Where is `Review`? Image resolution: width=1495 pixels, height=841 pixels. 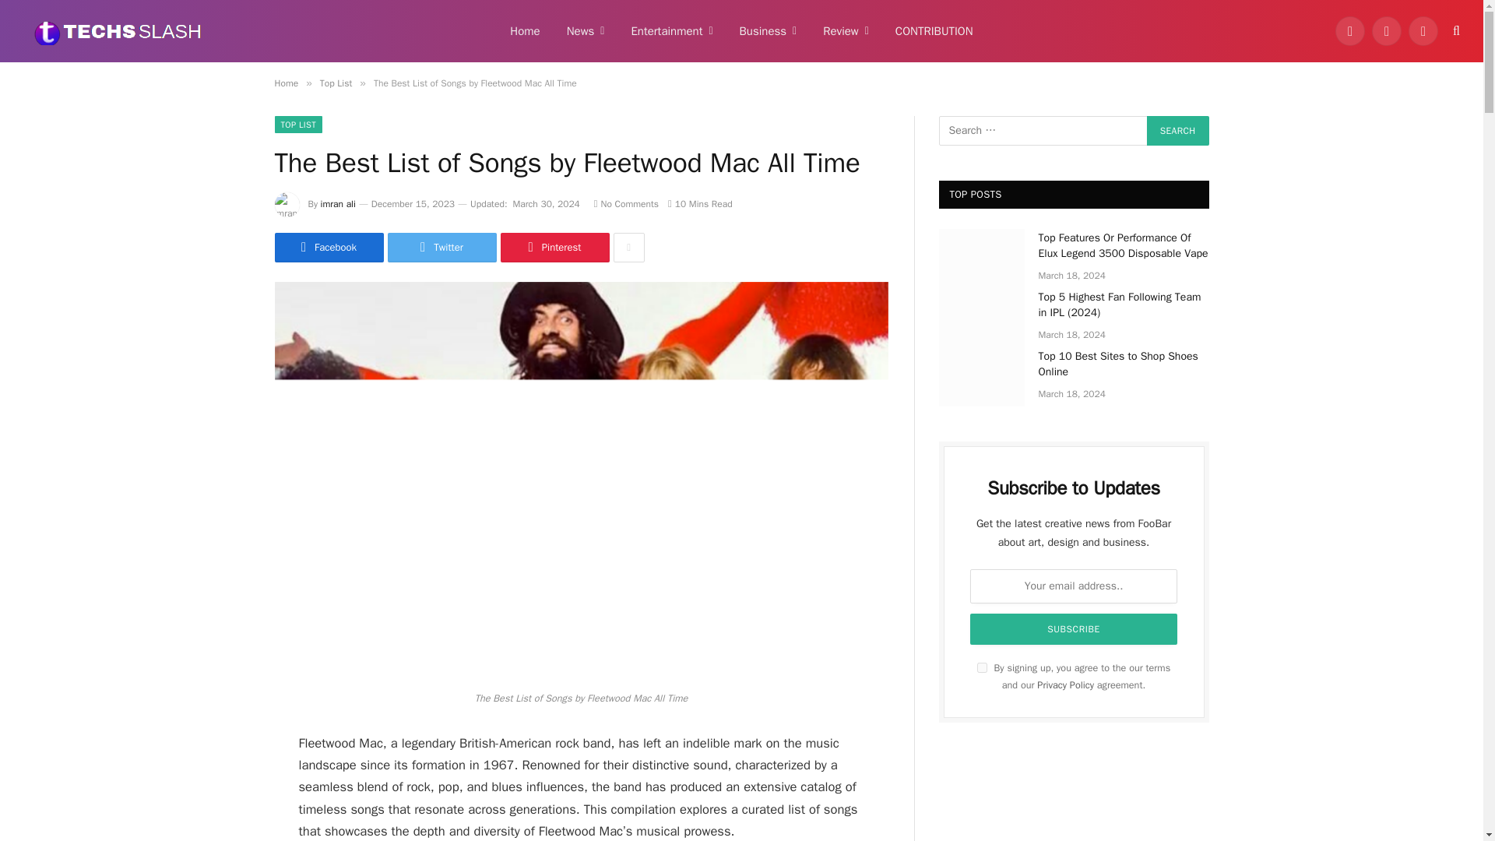
Review is located at coordinates (846, 31).